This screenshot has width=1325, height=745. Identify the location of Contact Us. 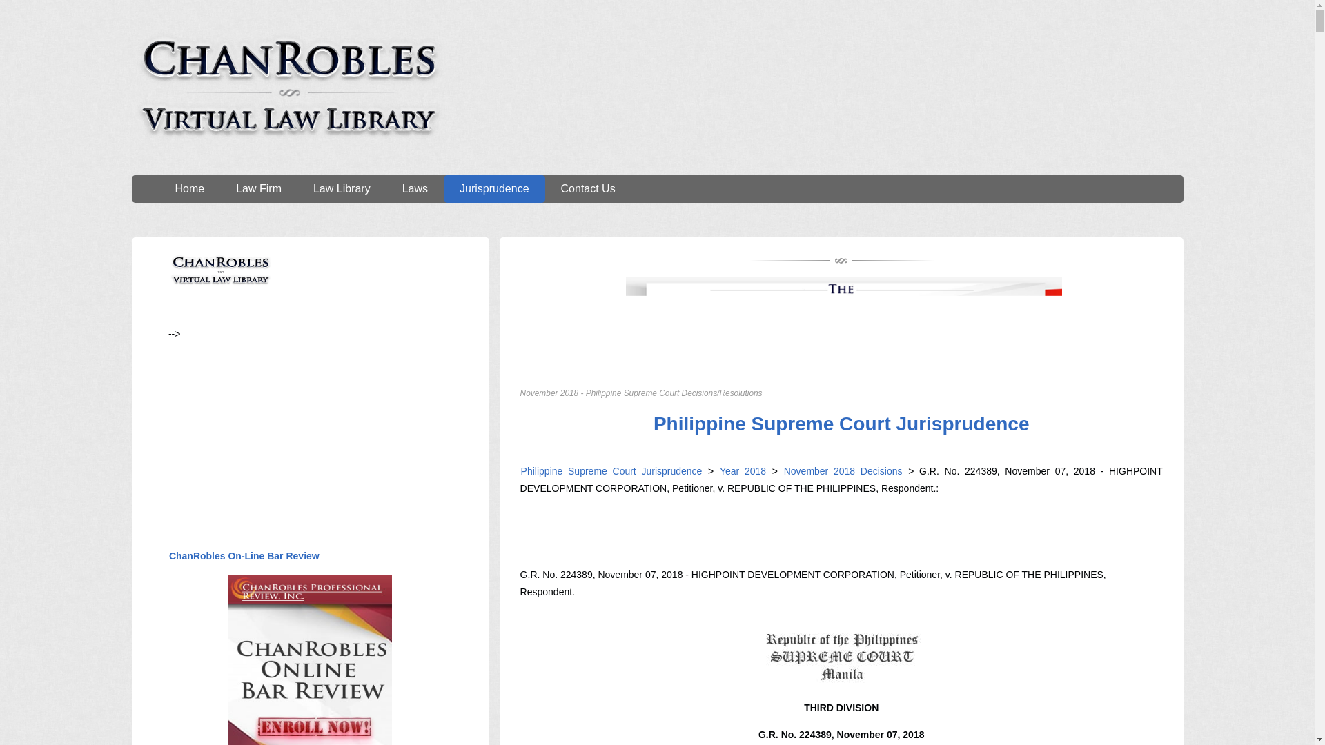
(588, 188).